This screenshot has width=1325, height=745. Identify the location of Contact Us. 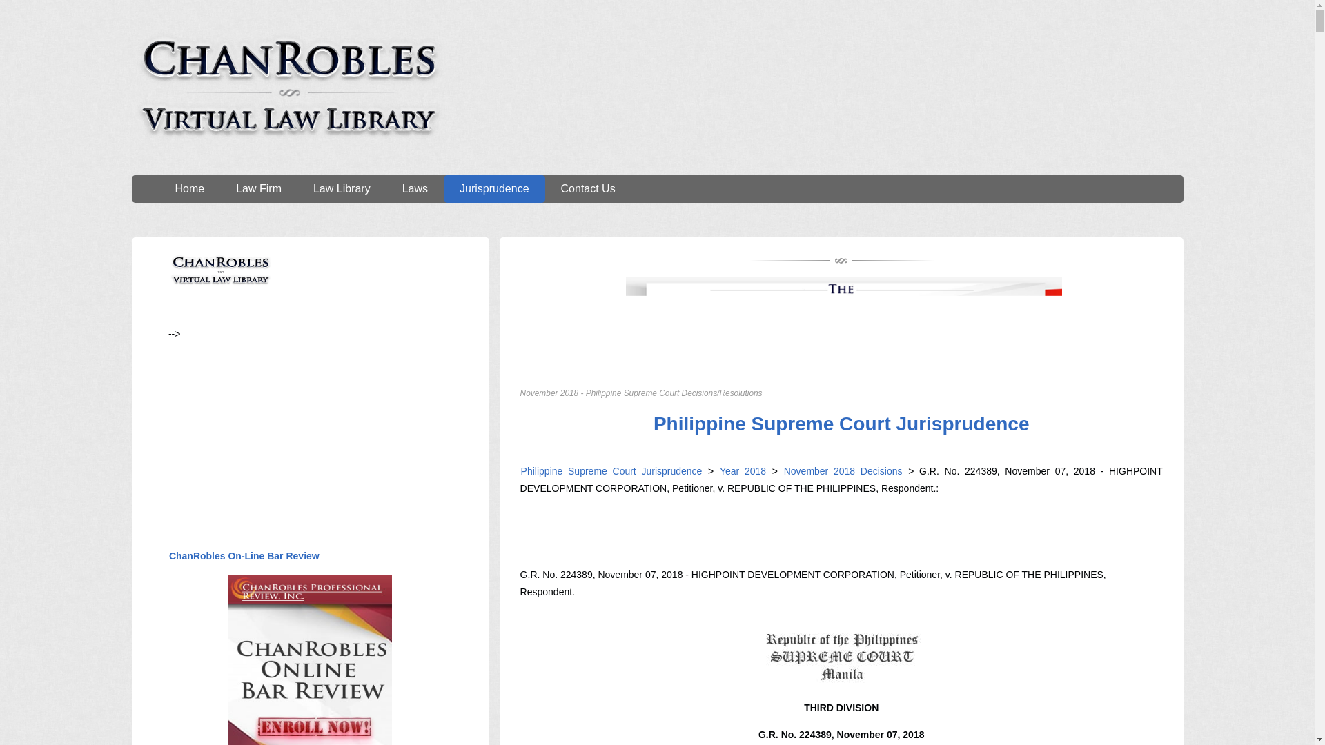
(588, 188).